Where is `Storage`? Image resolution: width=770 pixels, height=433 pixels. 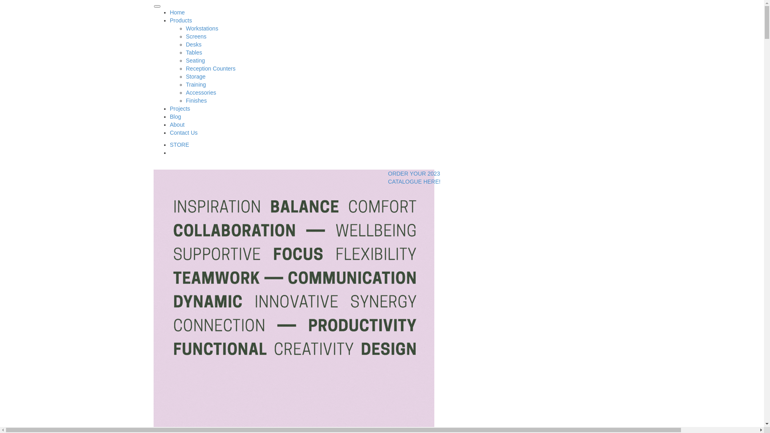 Storage is located at coordinates (196, 77).